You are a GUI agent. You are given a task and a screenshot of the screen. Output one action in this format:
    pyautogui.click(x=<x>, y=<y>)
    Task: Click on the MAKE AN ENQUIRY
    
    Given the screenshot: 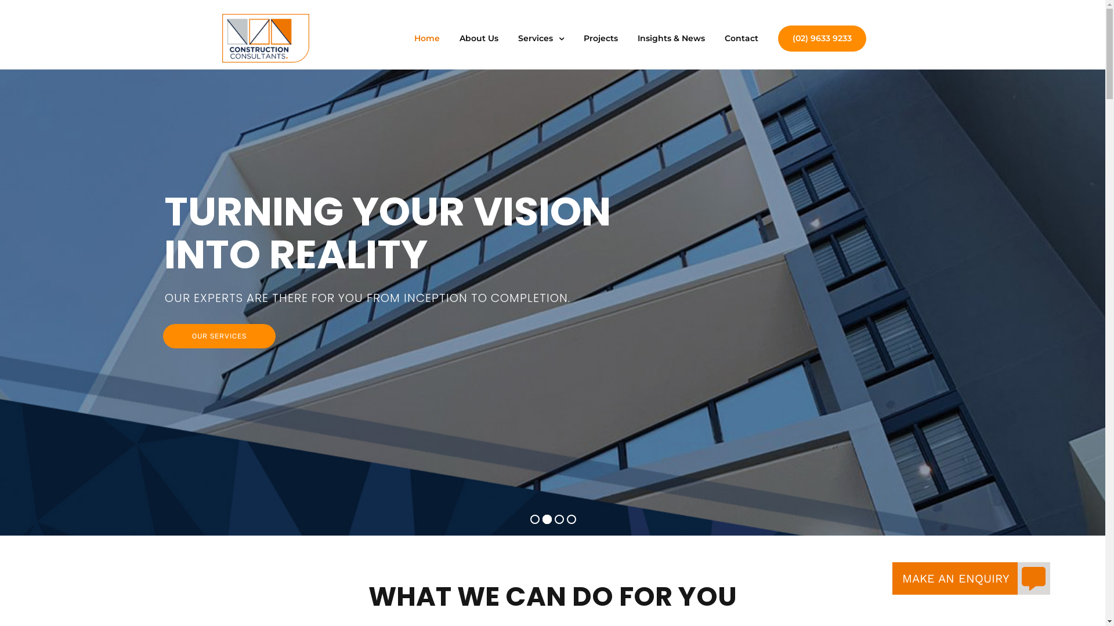 What is the action you would take?
    pyautogui.click(x=1034, y=578)
    